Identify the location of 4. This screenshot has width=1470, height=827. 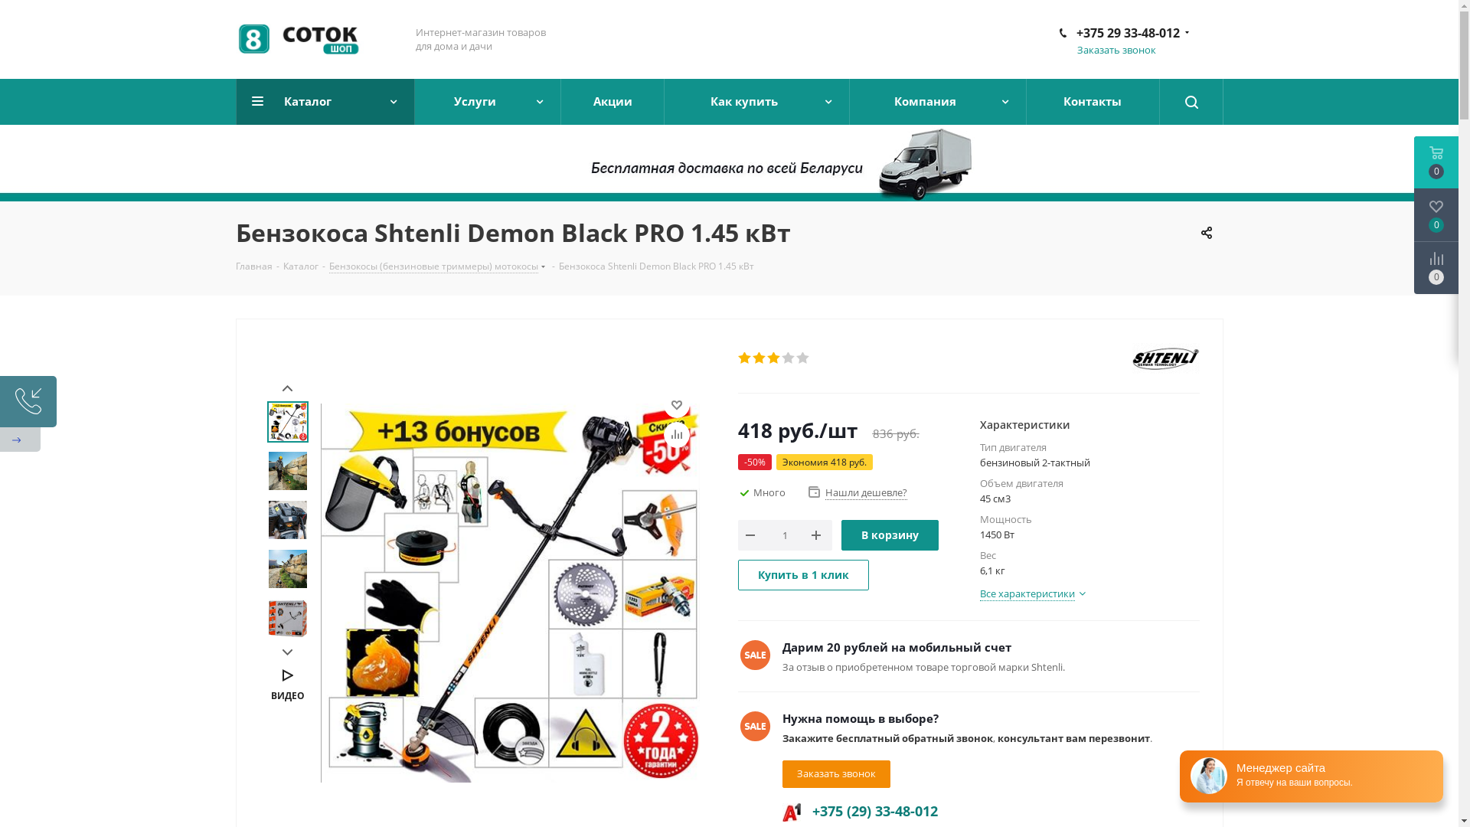
(789, 358).